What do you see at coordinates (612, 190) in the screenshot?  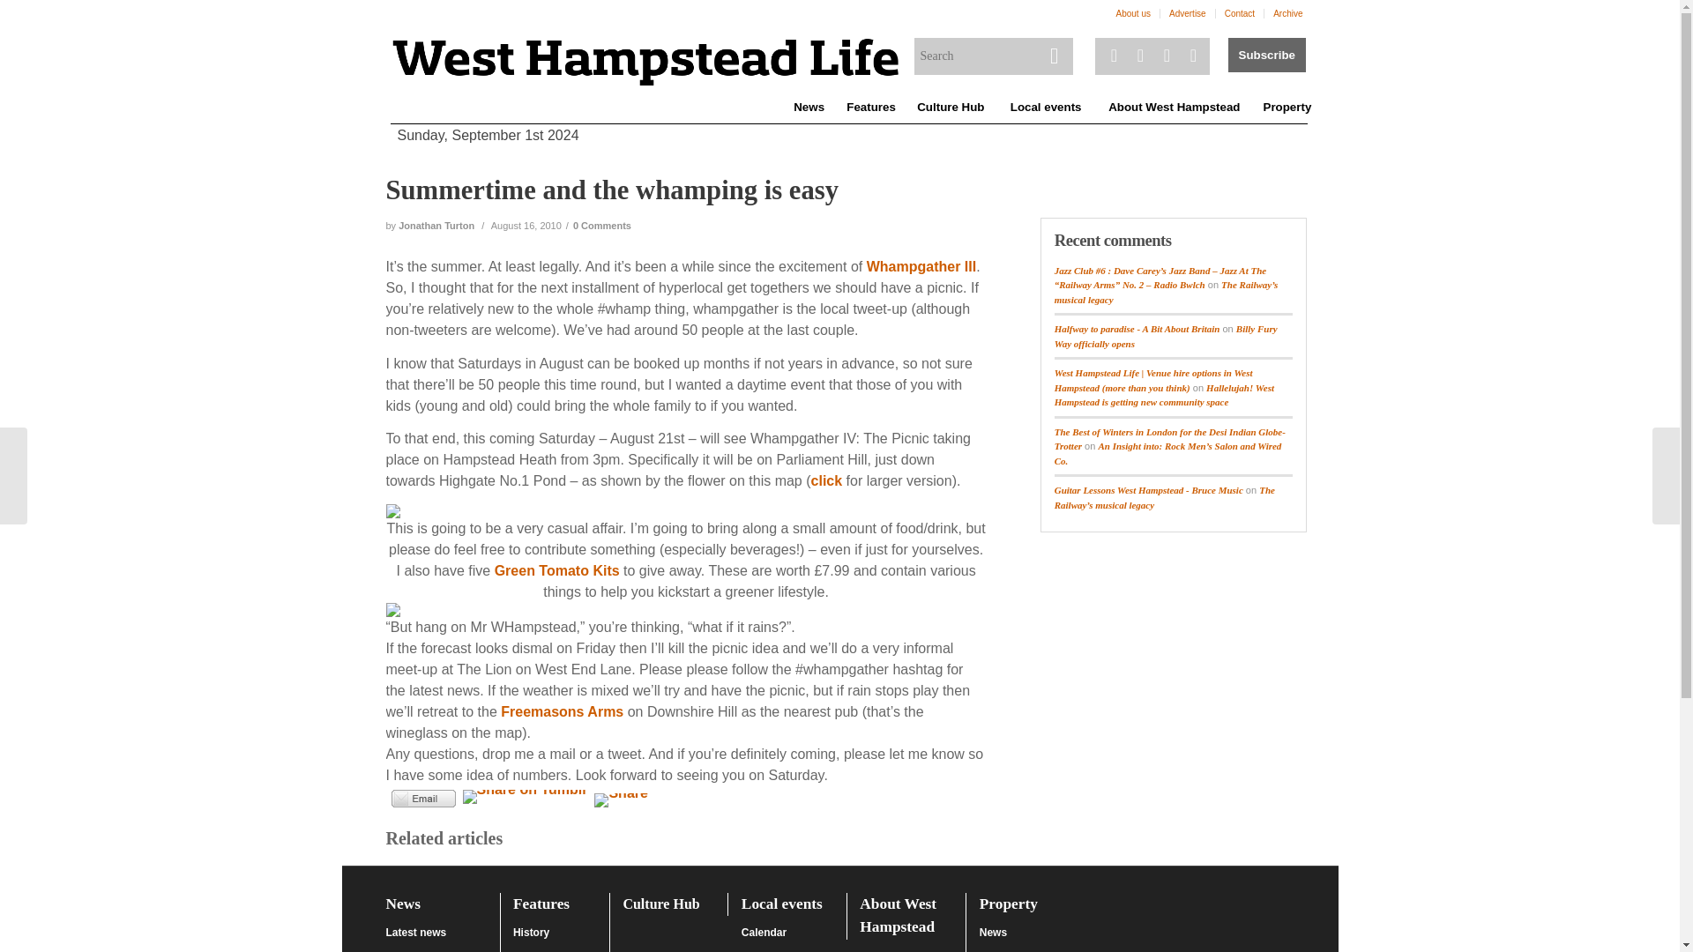 I see `Permanent Link: Summertime and the whamping is easy` at bounding box center [612, 190].